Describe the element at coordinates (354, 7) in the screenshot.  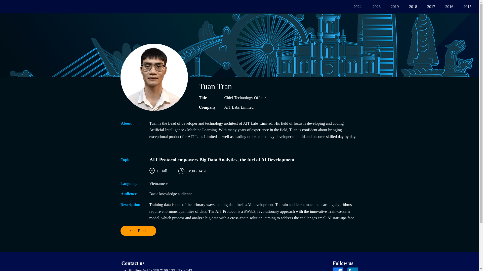
I see `2024` at that location.